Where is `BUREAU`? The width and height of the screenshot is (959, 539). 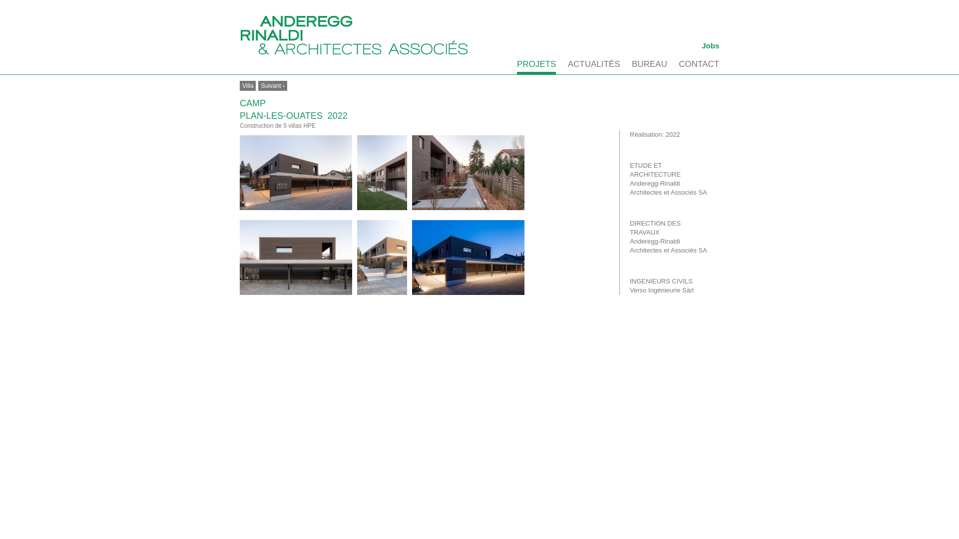
BUREAU is located at coordinates (649, 66).